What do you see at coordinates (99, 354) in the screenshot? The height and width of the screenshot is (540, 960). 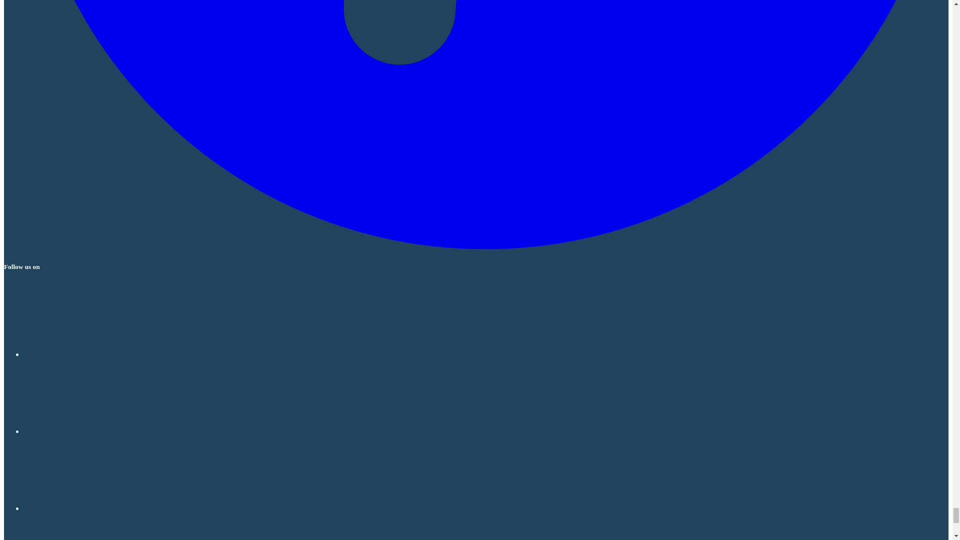 I see `Facebook - Bright Horizons UK` at bounding box center [99, 354].